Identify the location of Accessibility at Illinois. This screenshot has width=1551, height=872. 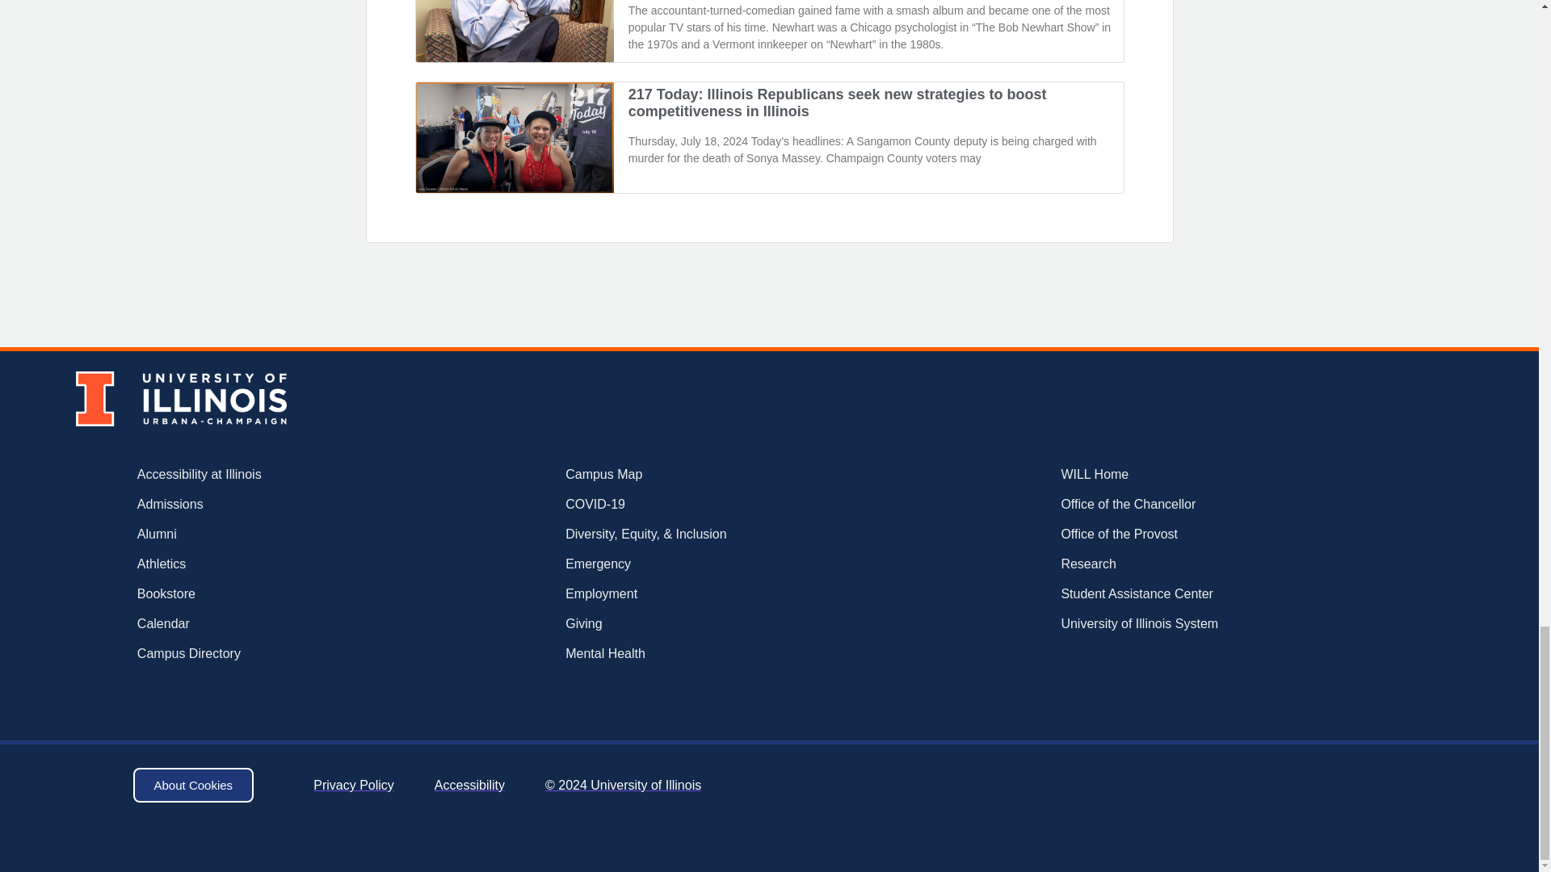
(250, 475).